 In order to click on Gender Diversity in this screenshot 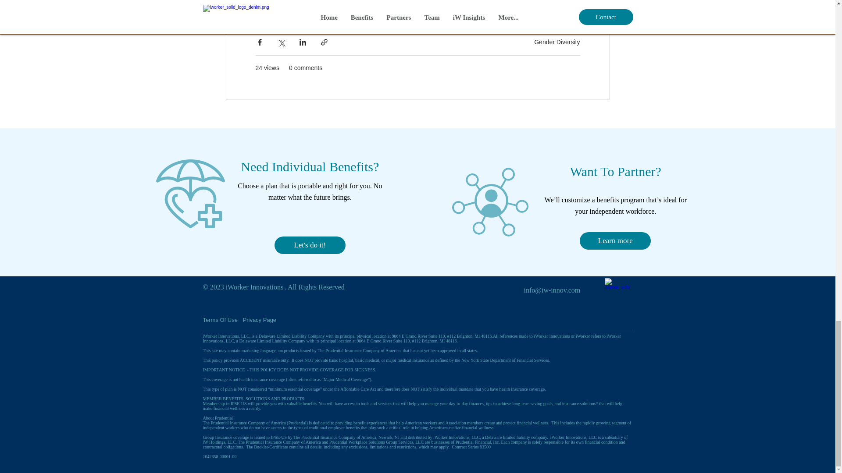, I will do `click(557, 42)`.